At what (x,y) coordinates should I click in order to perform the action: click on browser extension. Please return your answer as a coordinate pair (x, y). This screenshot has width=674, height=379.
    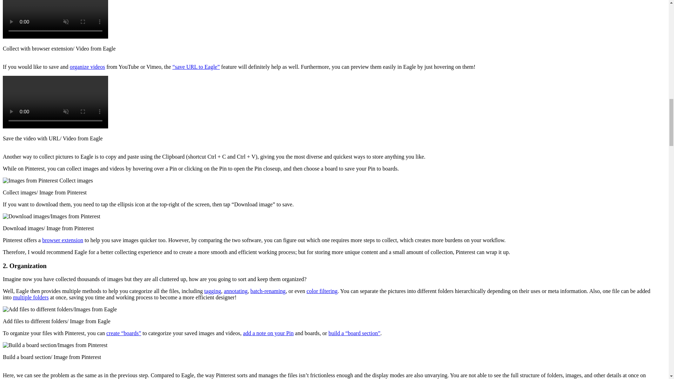
    Looking at the image, I should click on (62, 240).